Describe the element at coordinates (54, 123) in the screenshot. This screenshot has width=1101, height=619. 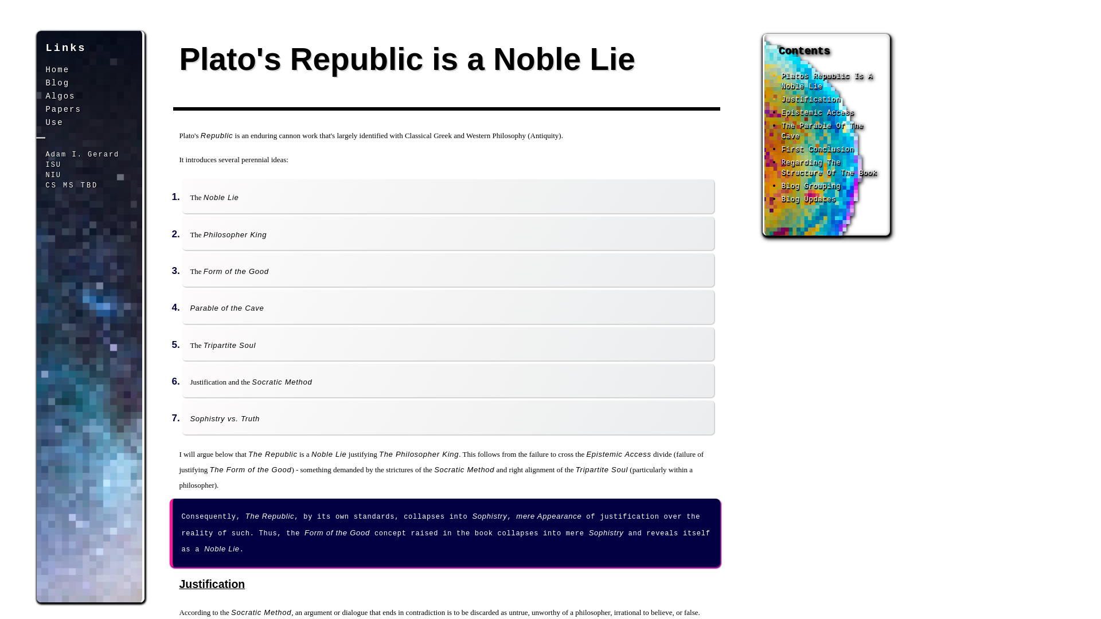
I see `Use` at that location.